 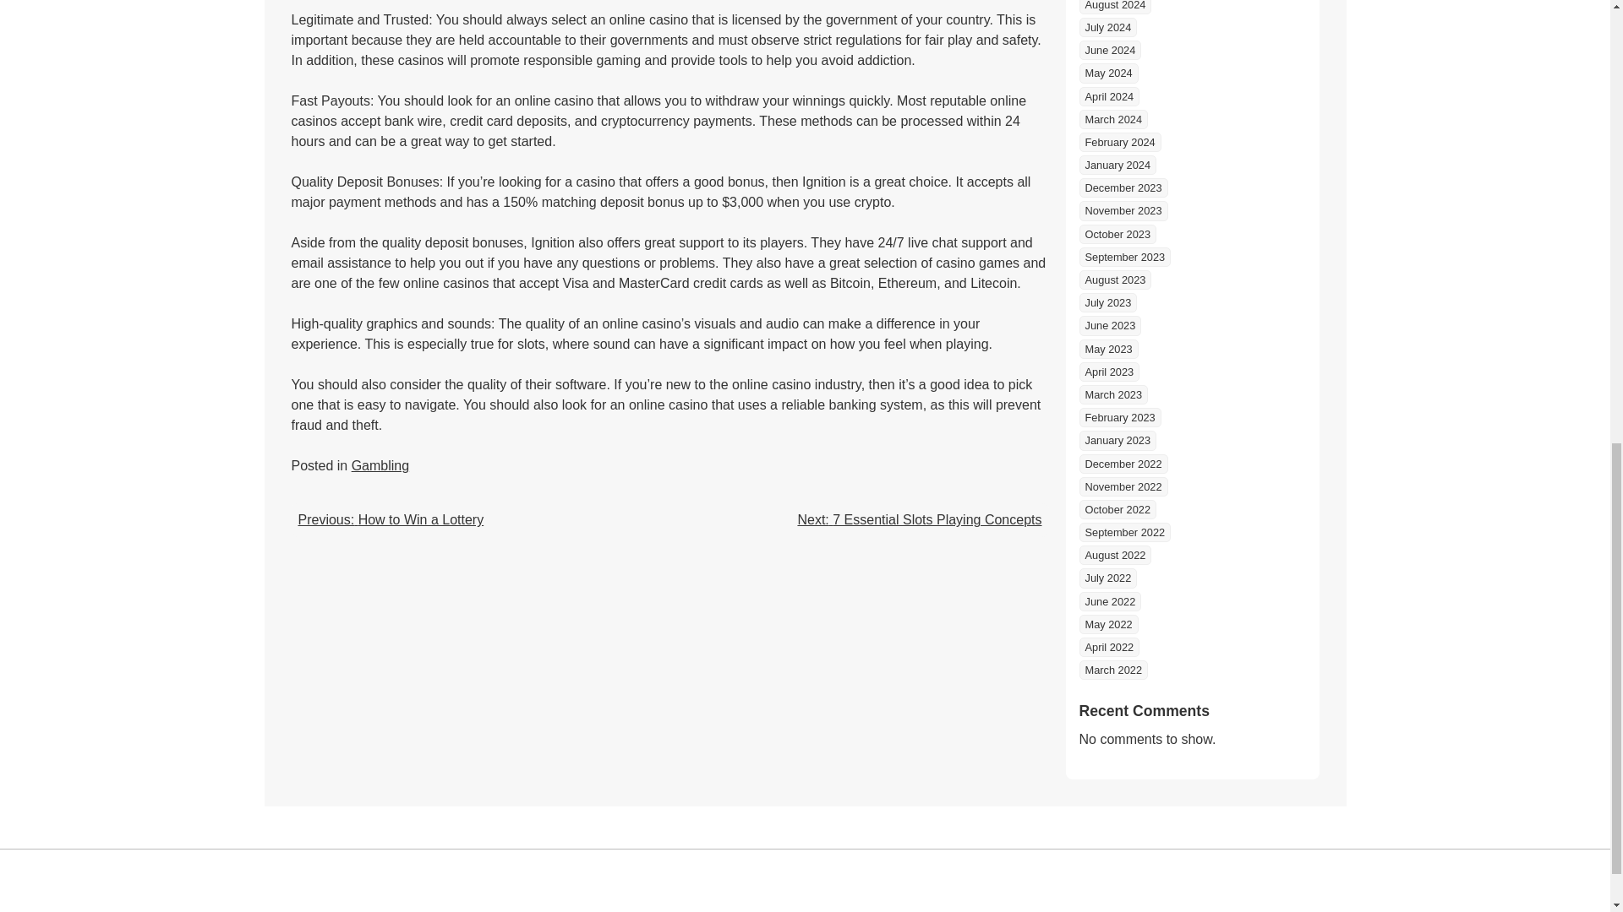 What do you see at coordinates (1119, 142) in the screenshot?
I see `February 2024` at bounding box center [1119, 142].